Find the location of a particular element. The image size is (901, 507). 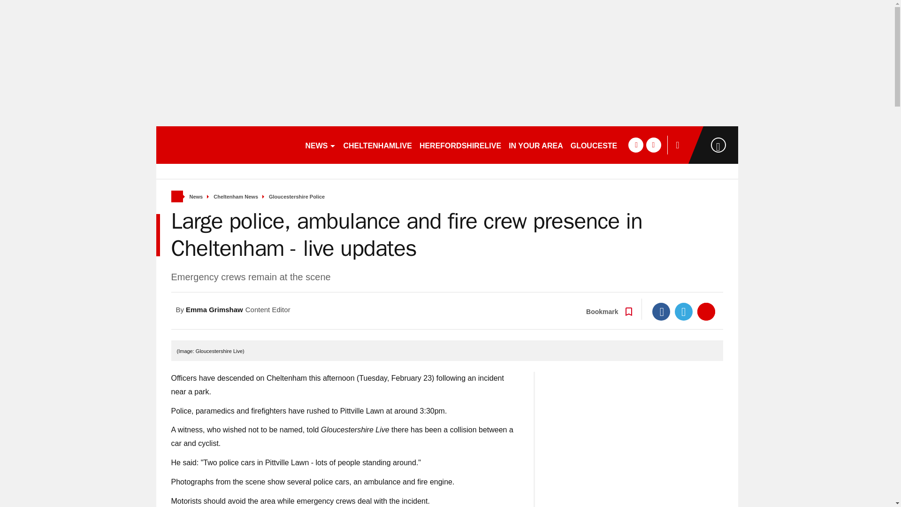

CHELTENHAMLIVE is located at coordinates (377, 145).